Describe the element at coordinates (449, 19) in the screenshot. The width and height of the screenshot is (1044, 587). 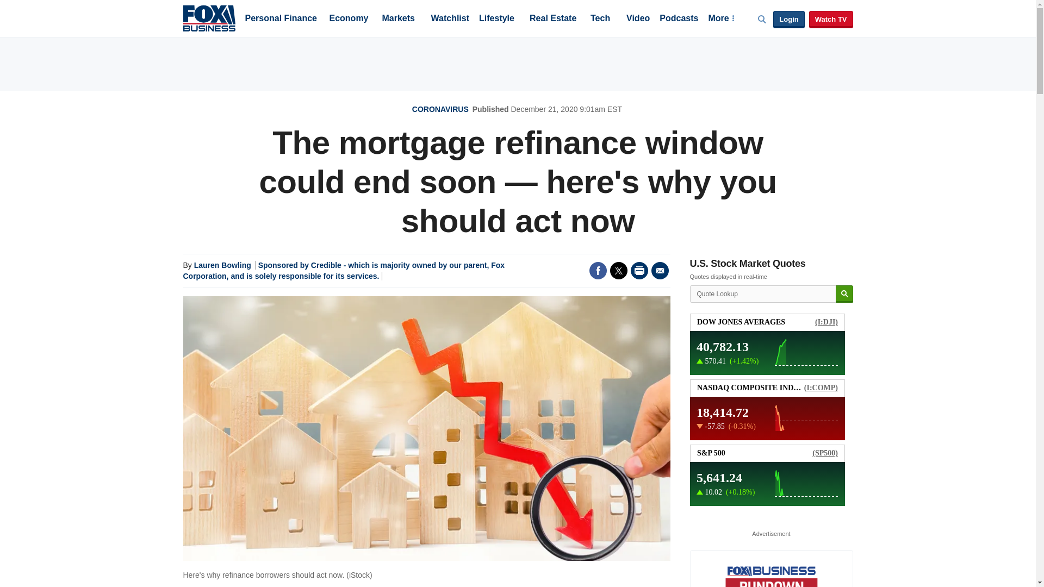
I see `Watchlist` at that location.